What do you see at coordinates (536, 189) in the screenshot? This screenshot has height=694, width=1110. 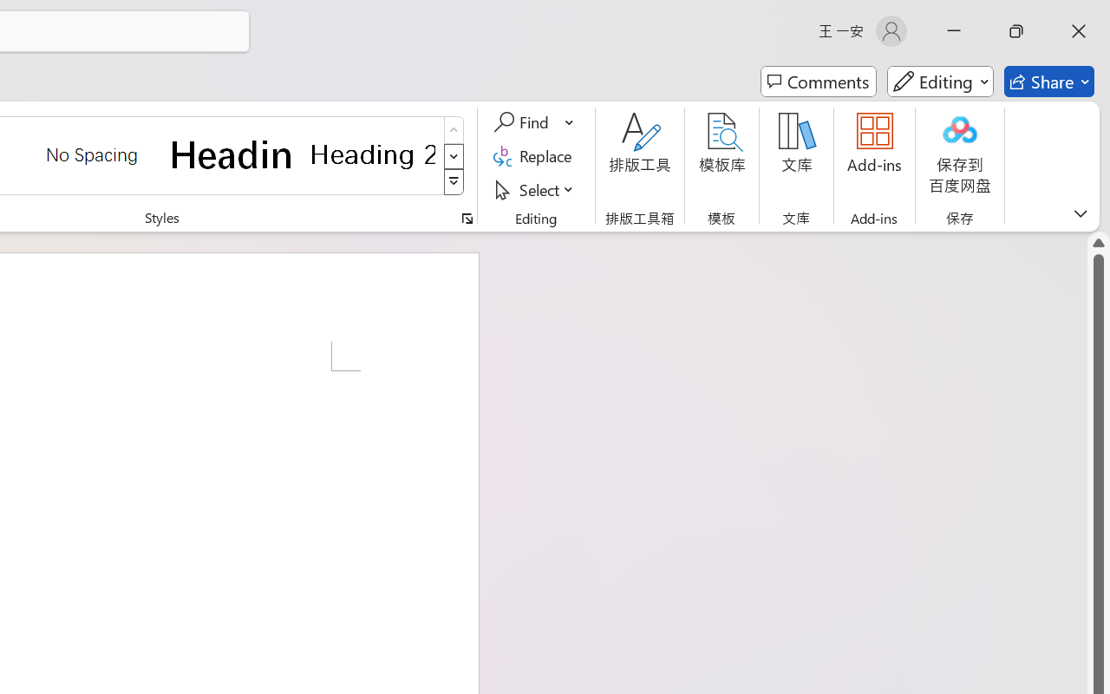 I see `Select` at bounding box center [536, 189].